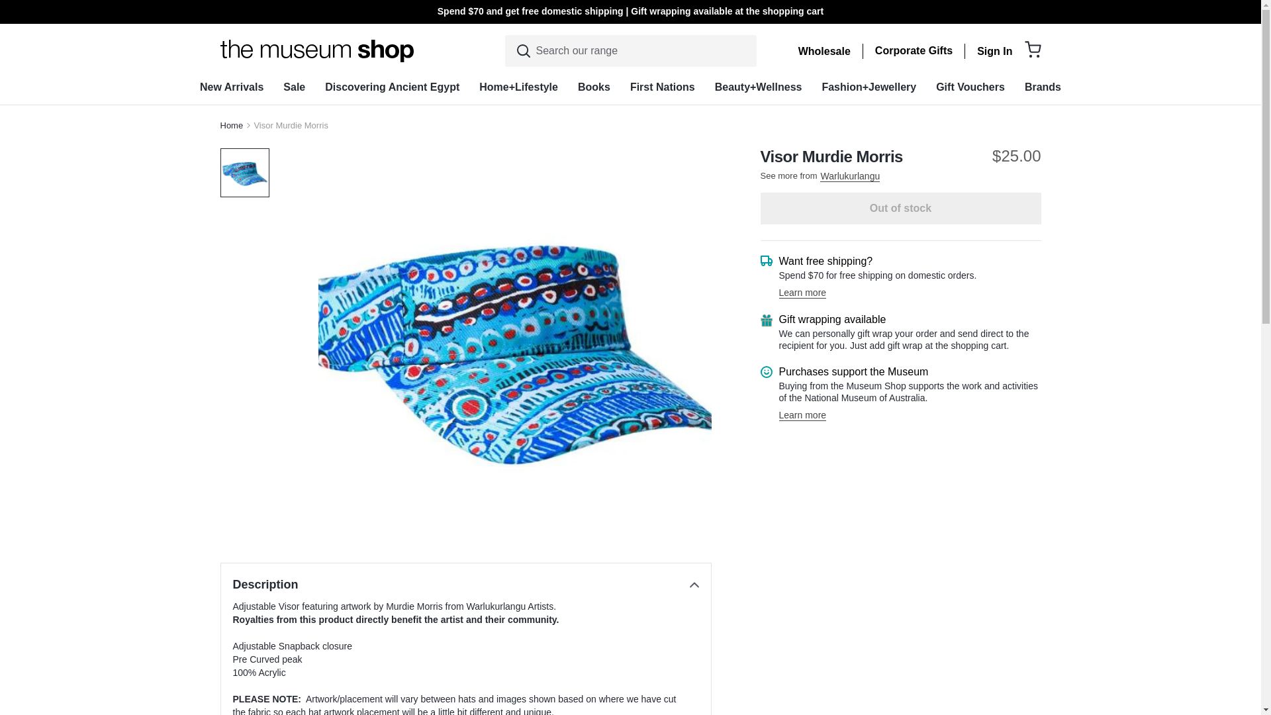 The image size is (1271, 715). I want to click on Sign In, so click(994, 52).